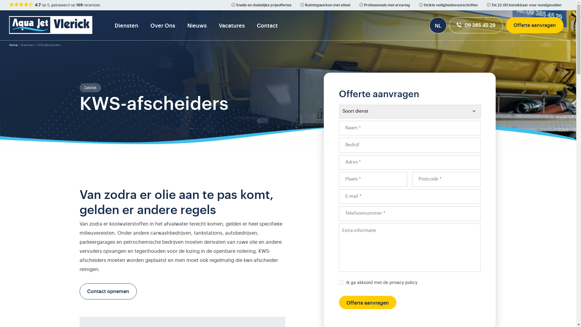  Describe the element at coordinates (268, 25) in the screenshot. I see `Contact` at that location.